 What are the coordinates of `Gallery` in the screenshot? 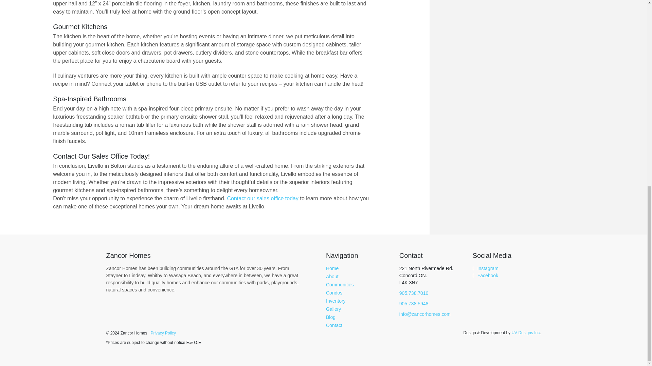 It's located at (333, 309).